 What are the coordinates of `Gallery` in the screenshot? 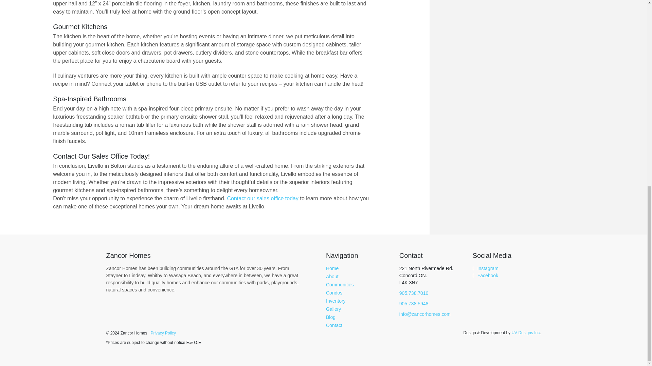 It's located at (333, 309).